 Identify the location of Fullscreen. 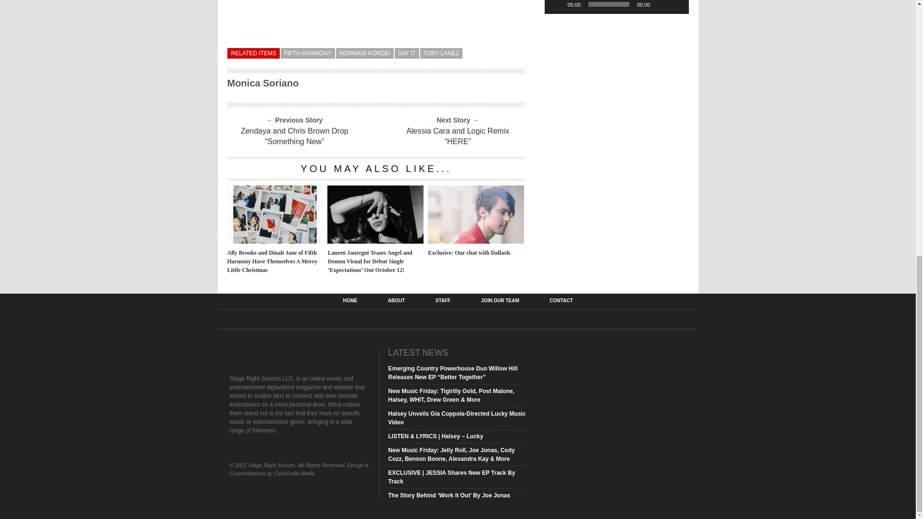
(676, 5).